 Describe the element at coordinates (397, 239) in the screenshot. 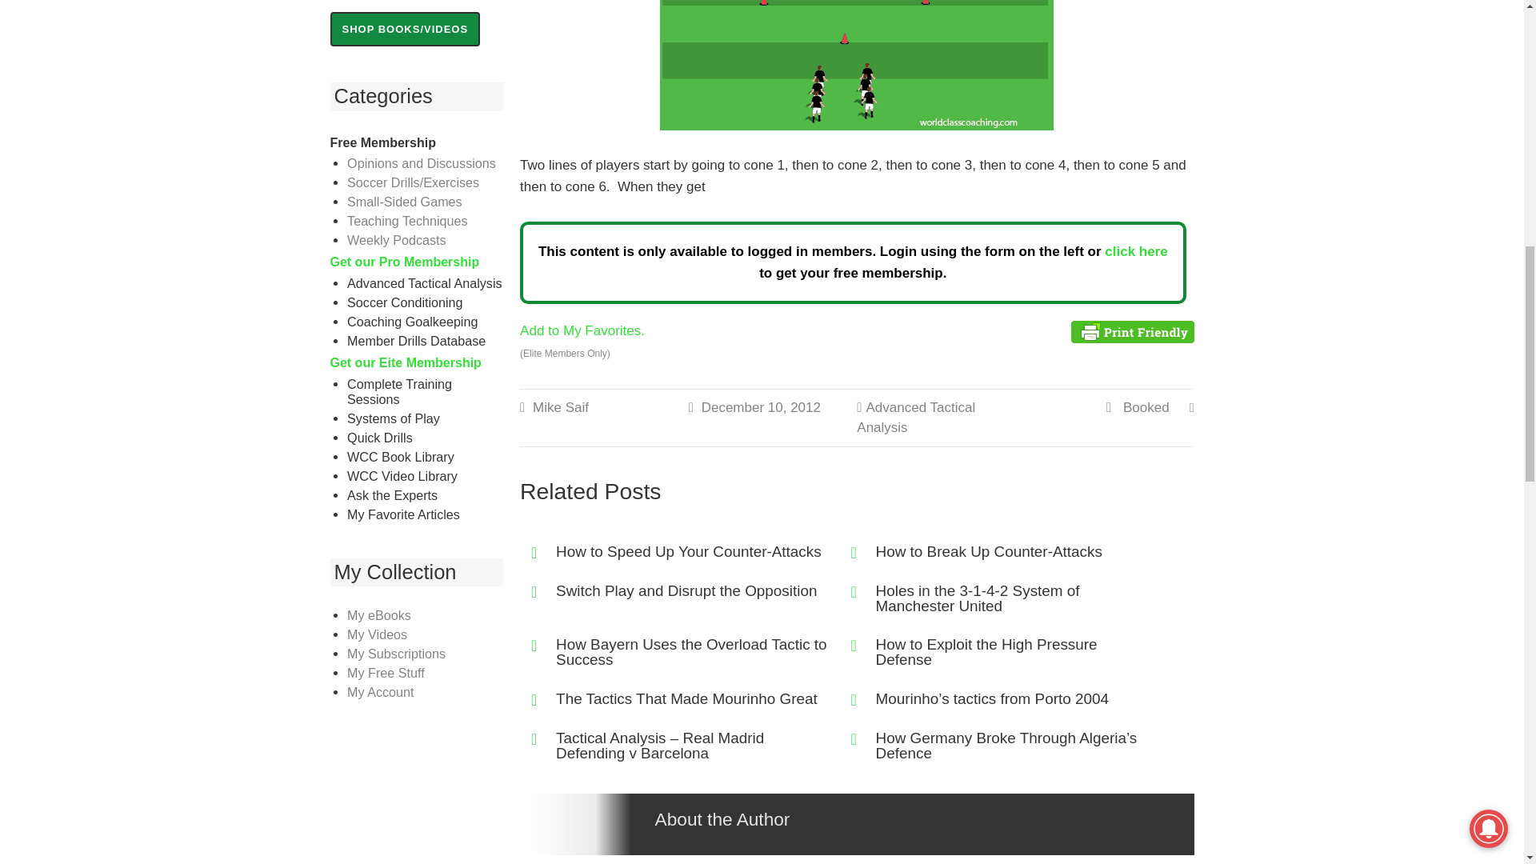

I see `Weekly Podcasts` at that location.